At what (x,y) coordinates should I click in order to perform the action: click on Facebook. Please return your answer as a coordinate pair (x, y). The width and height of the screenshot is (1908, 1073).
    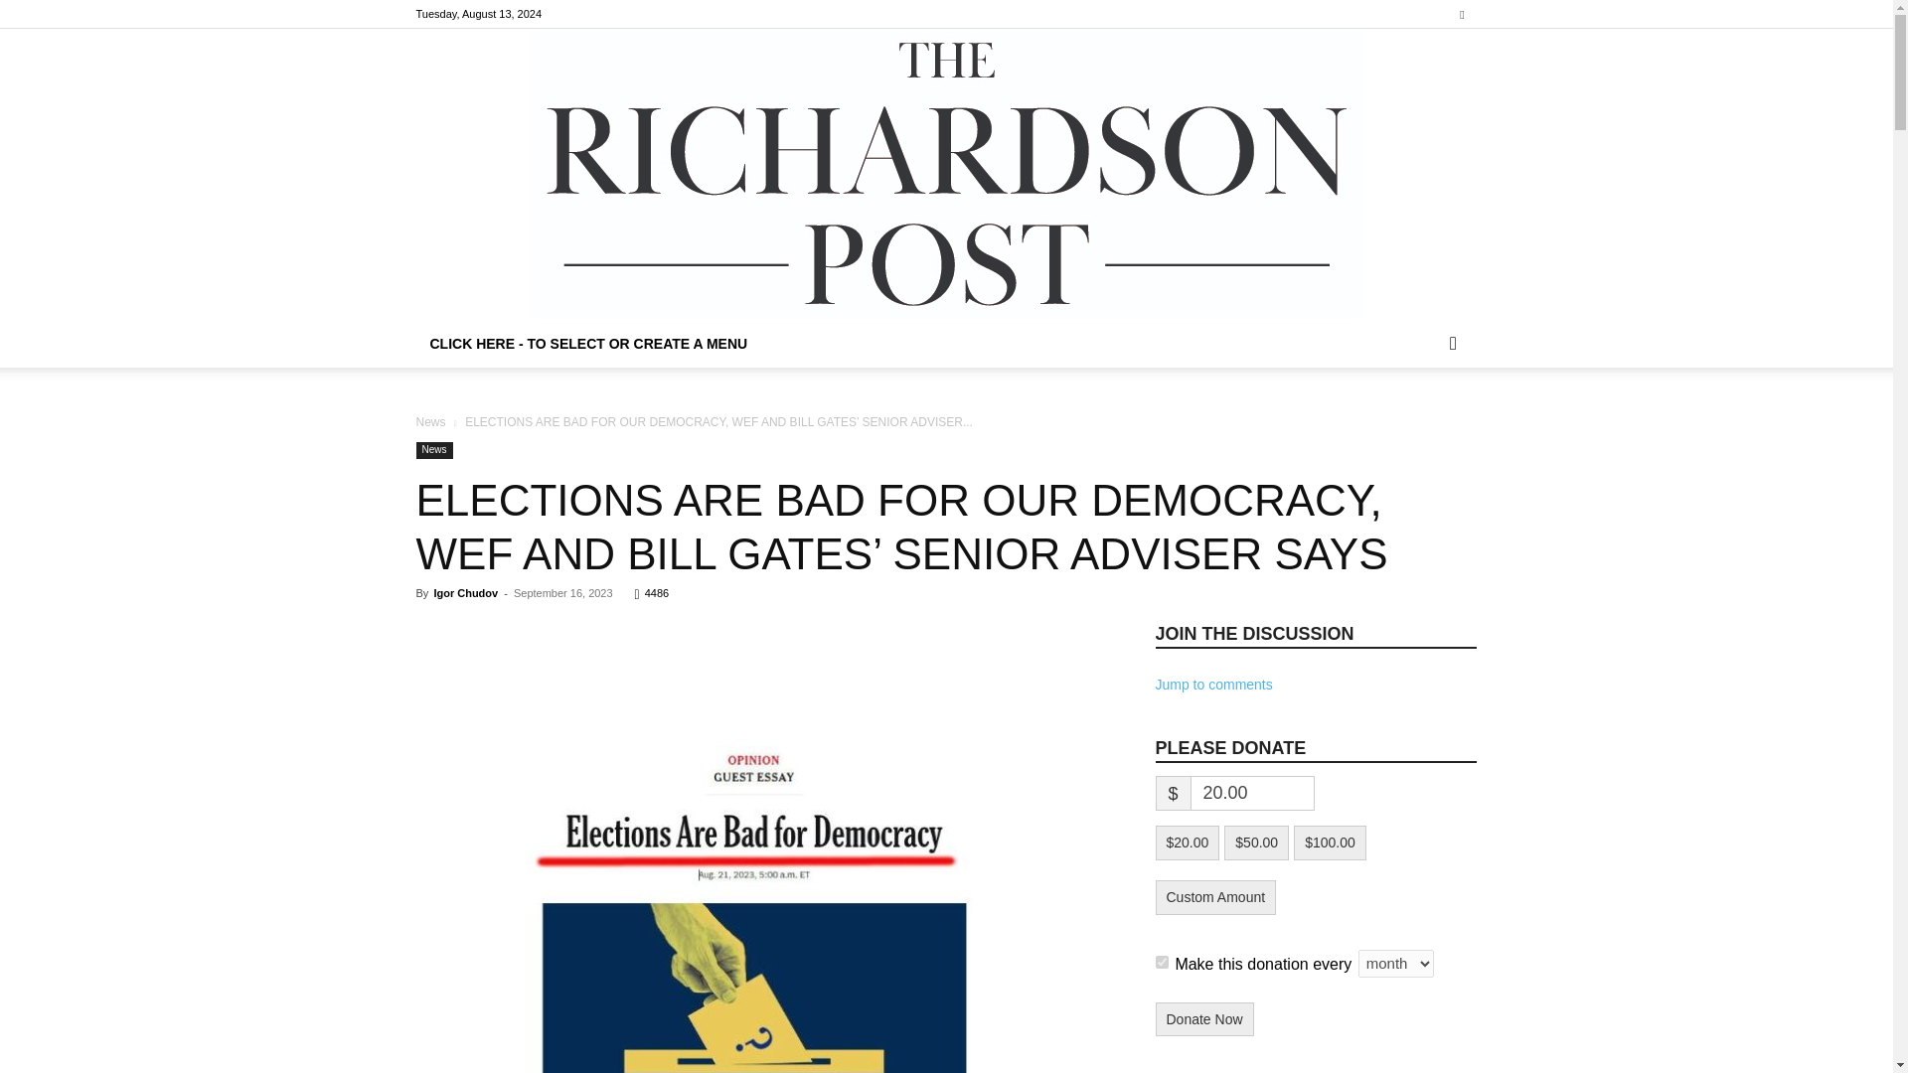
    Looking at the image, I should click on (1461, 14).